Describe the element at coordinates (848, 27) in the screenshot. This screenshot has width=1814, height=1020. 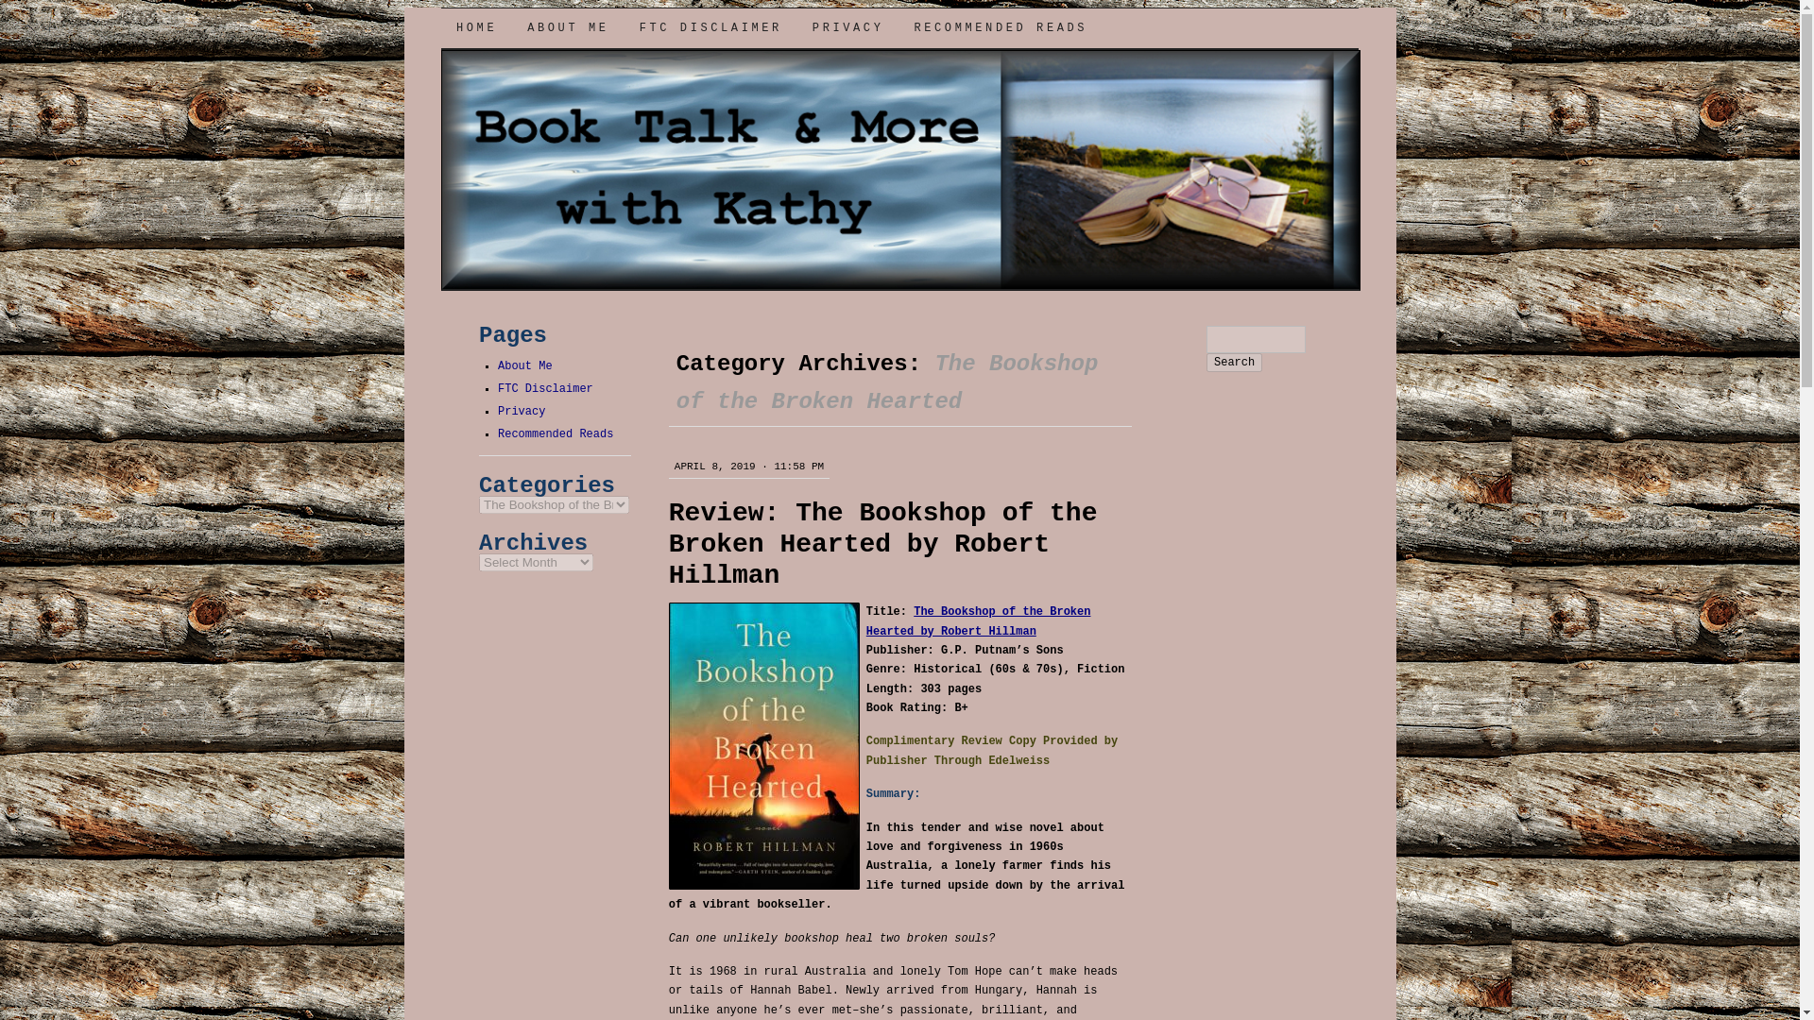
I see `PRIVACY` at that location.